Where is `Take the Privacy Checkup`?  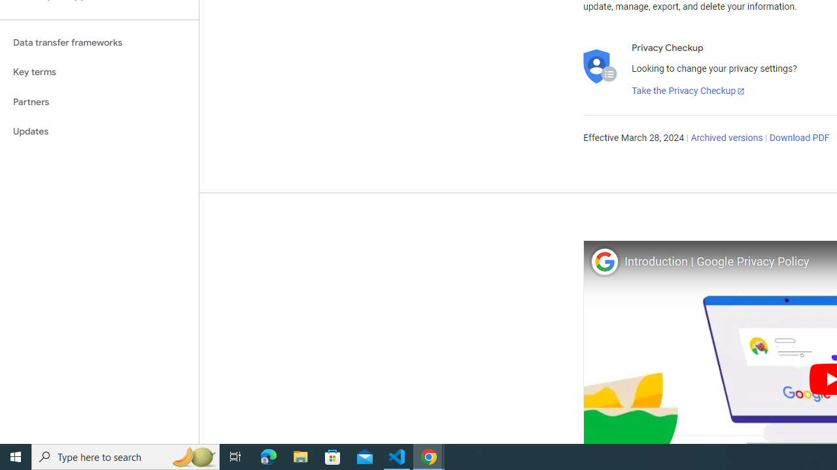
Take the Privacy Checkup is located at coordinates (689, 91).